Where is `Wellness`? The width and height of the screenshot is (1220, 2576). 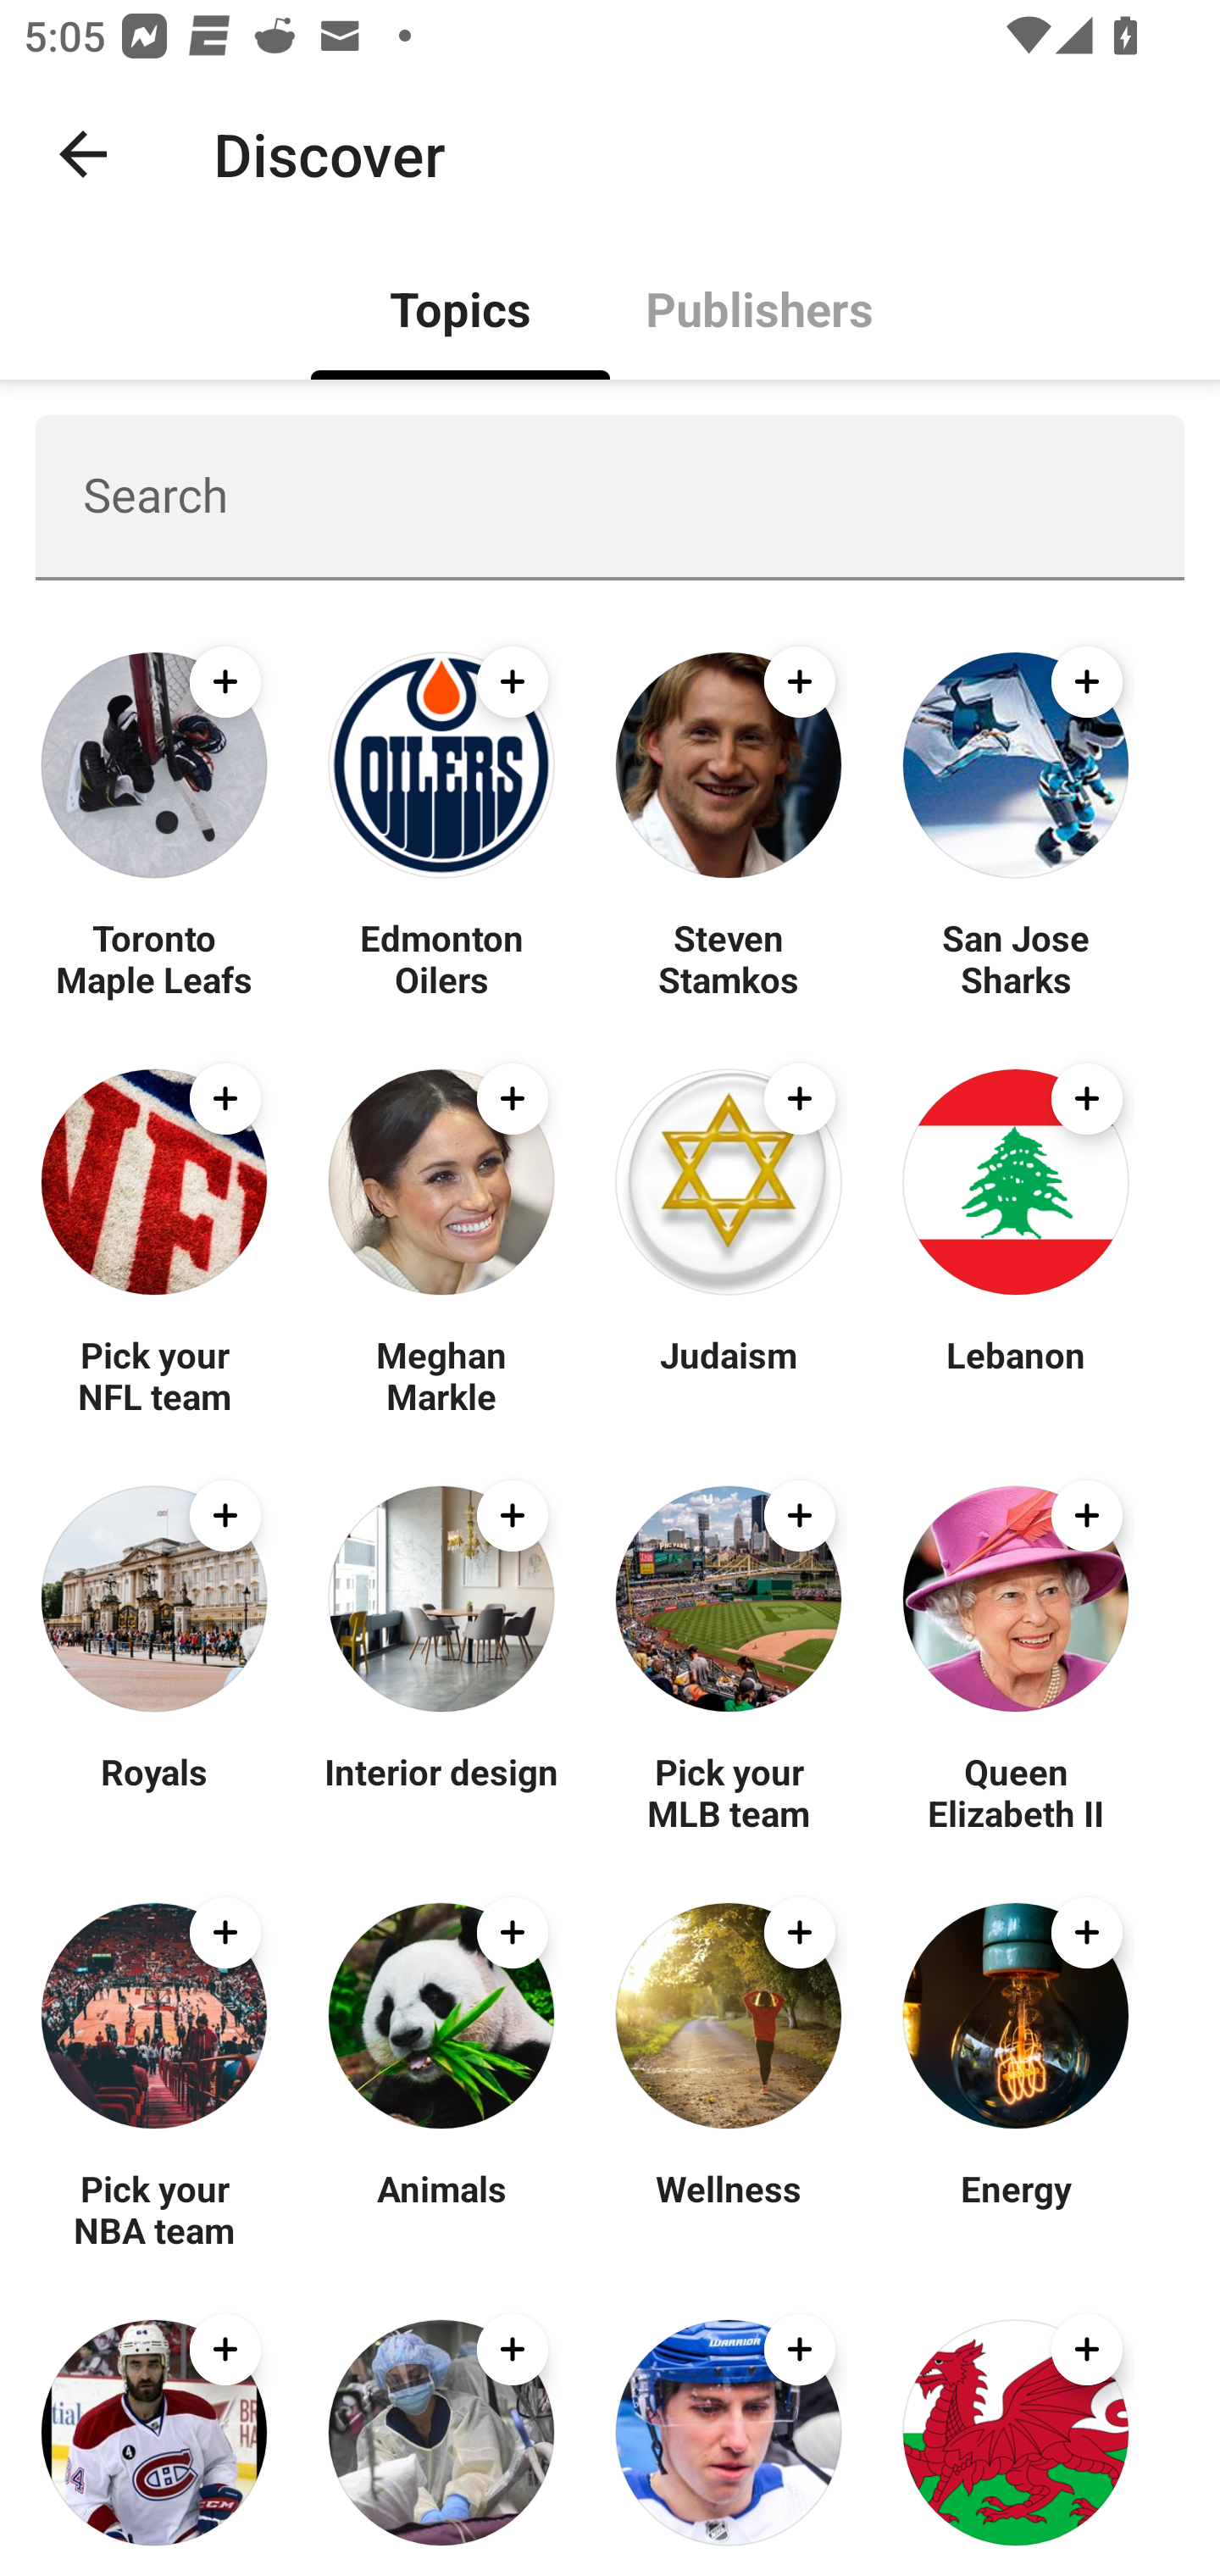 Wellness is located at coordinates (729, 2208).